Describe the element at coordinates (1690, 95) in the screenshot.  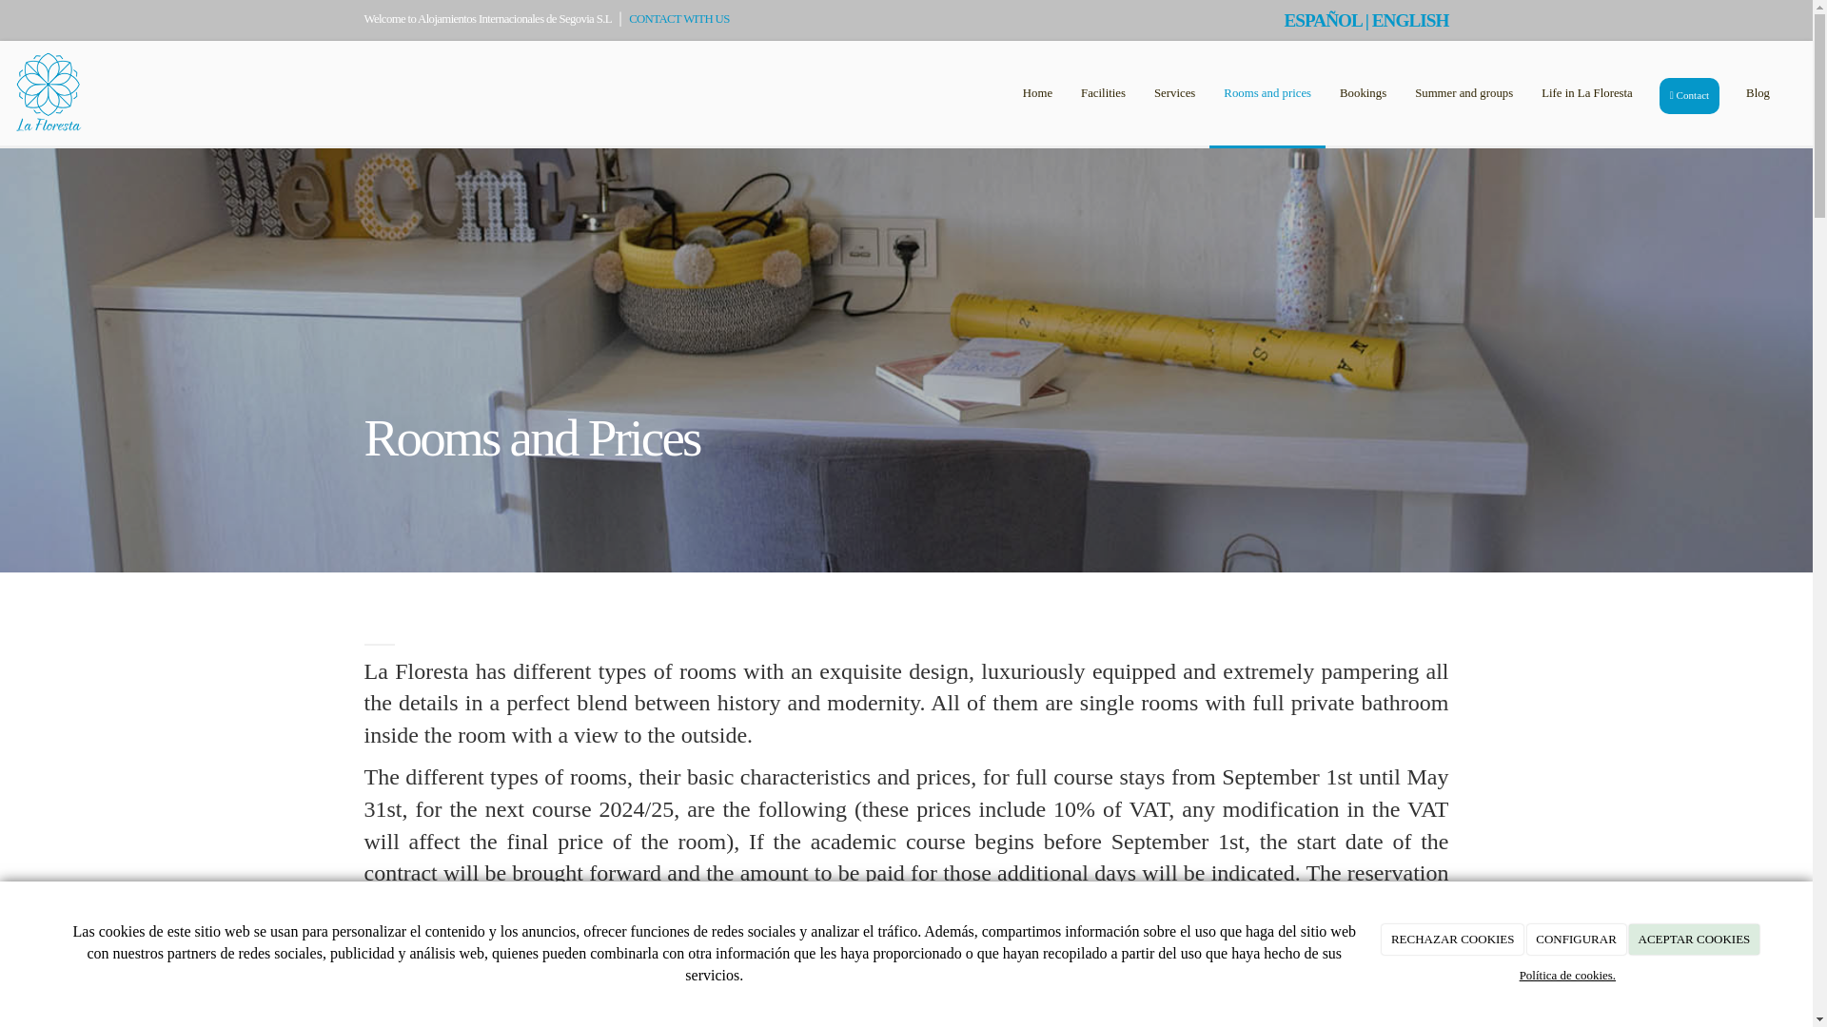
I see `Contact` at that location.